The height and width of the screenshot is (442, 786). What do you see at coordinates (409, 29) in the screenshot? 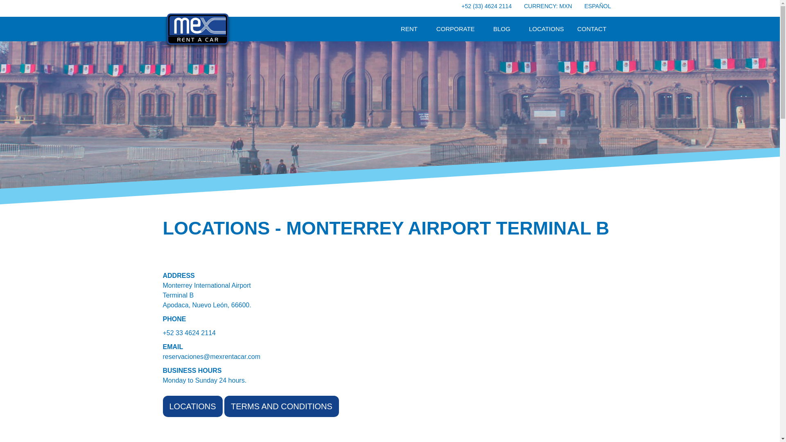
I see `RENT` at bounding box center [409, 29].